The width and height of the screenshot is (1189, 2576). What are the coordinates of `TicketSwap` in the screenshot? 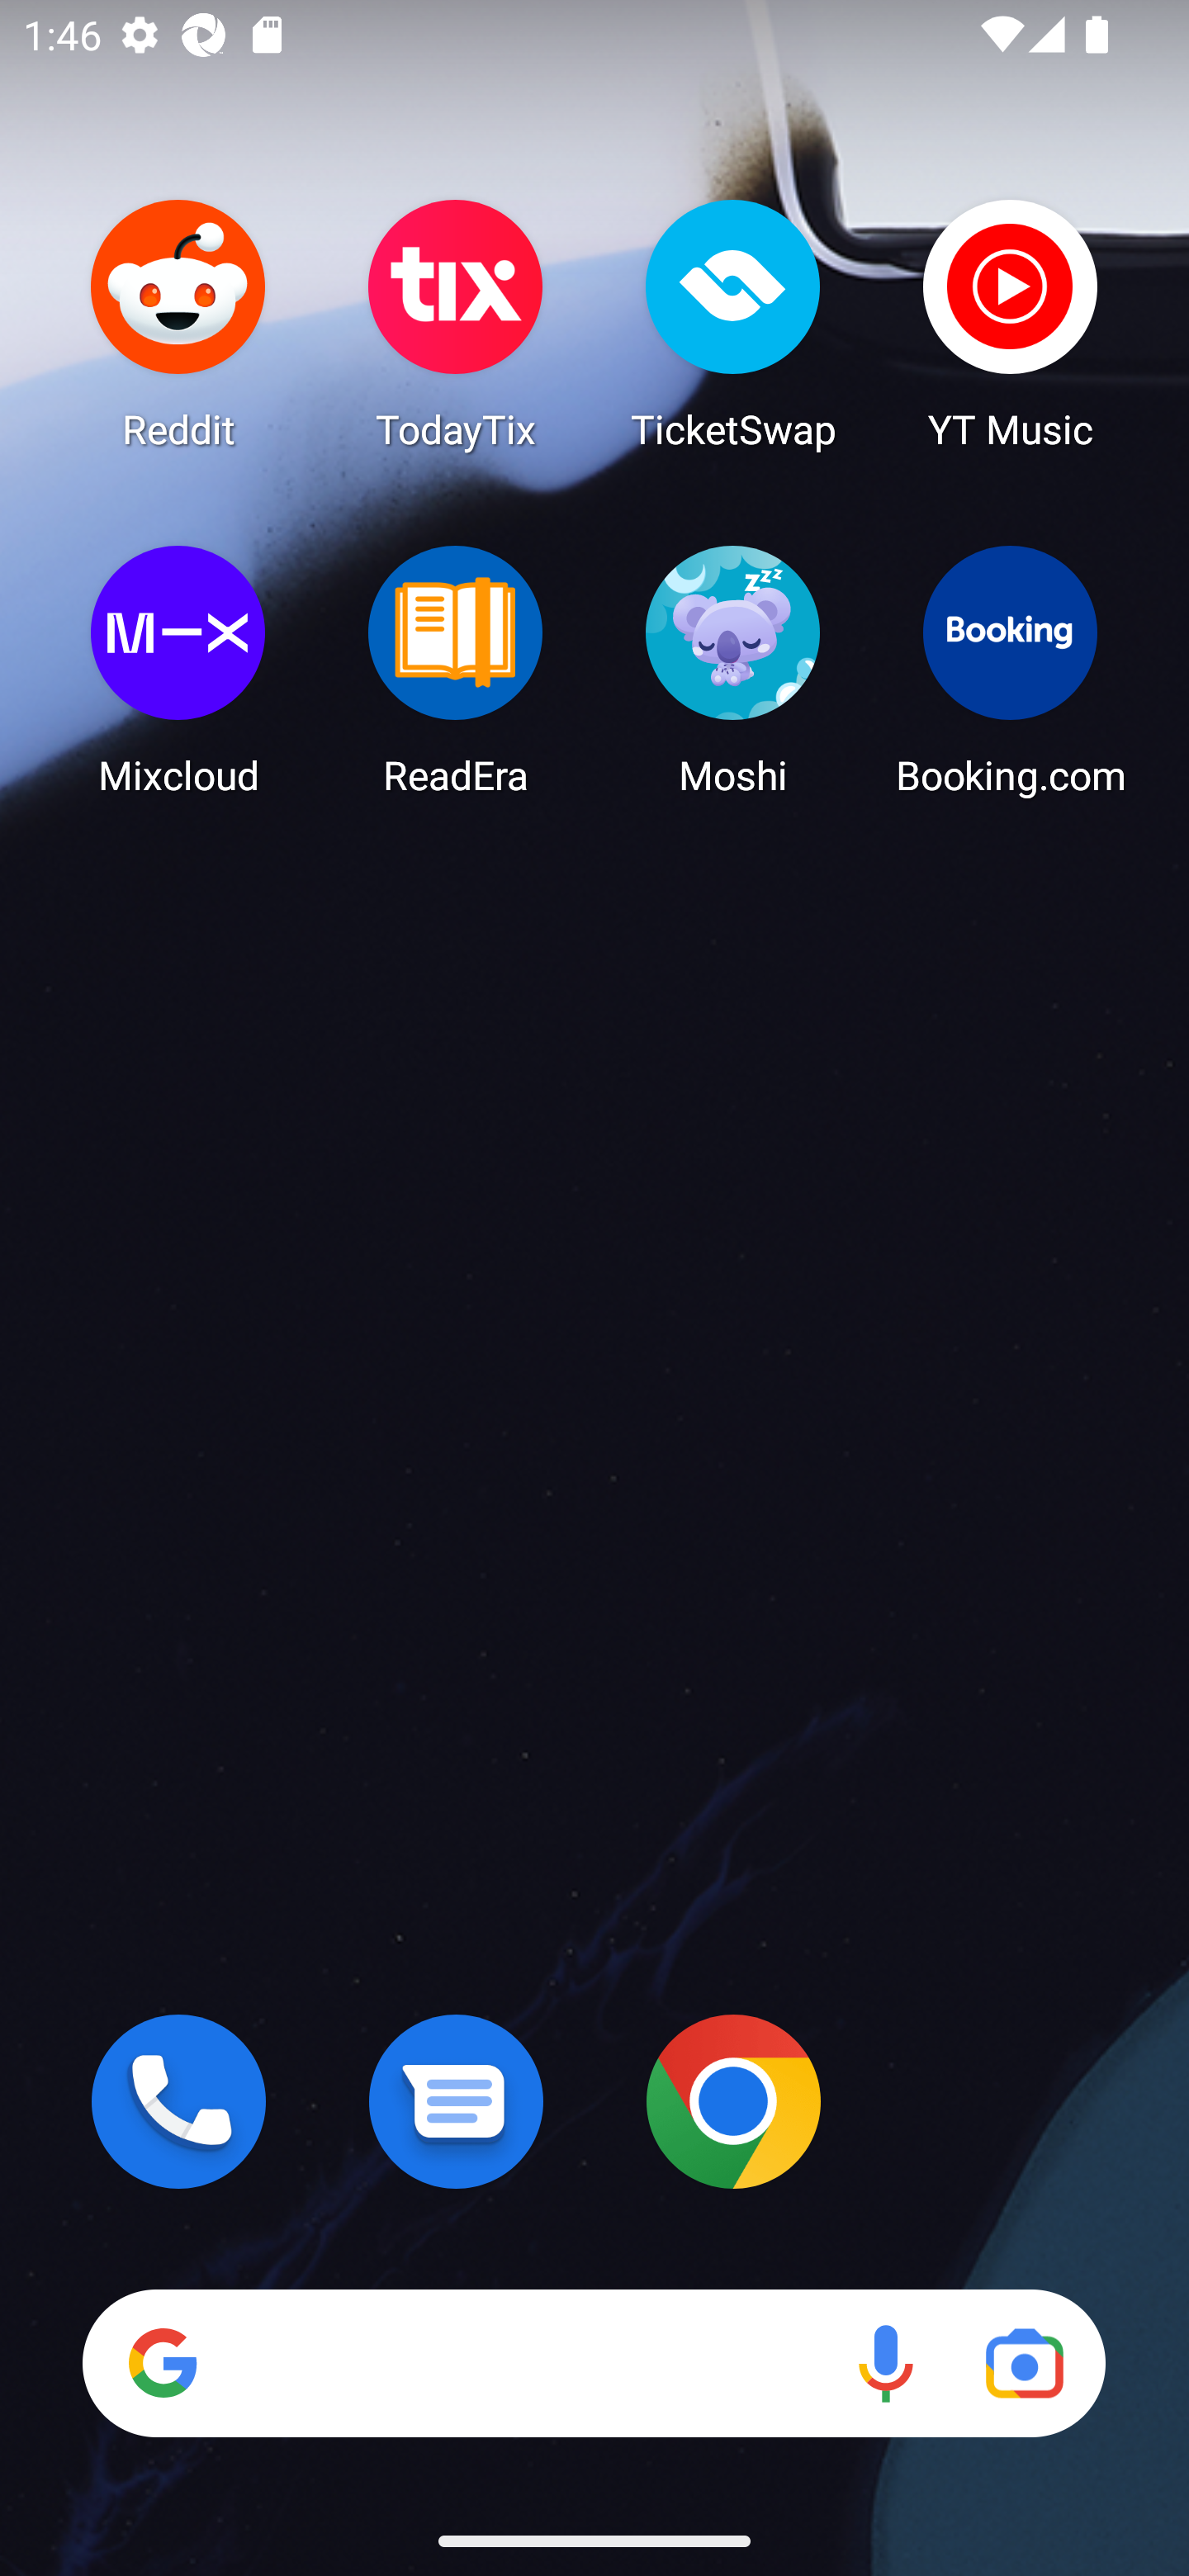 It's located at (733, 324).